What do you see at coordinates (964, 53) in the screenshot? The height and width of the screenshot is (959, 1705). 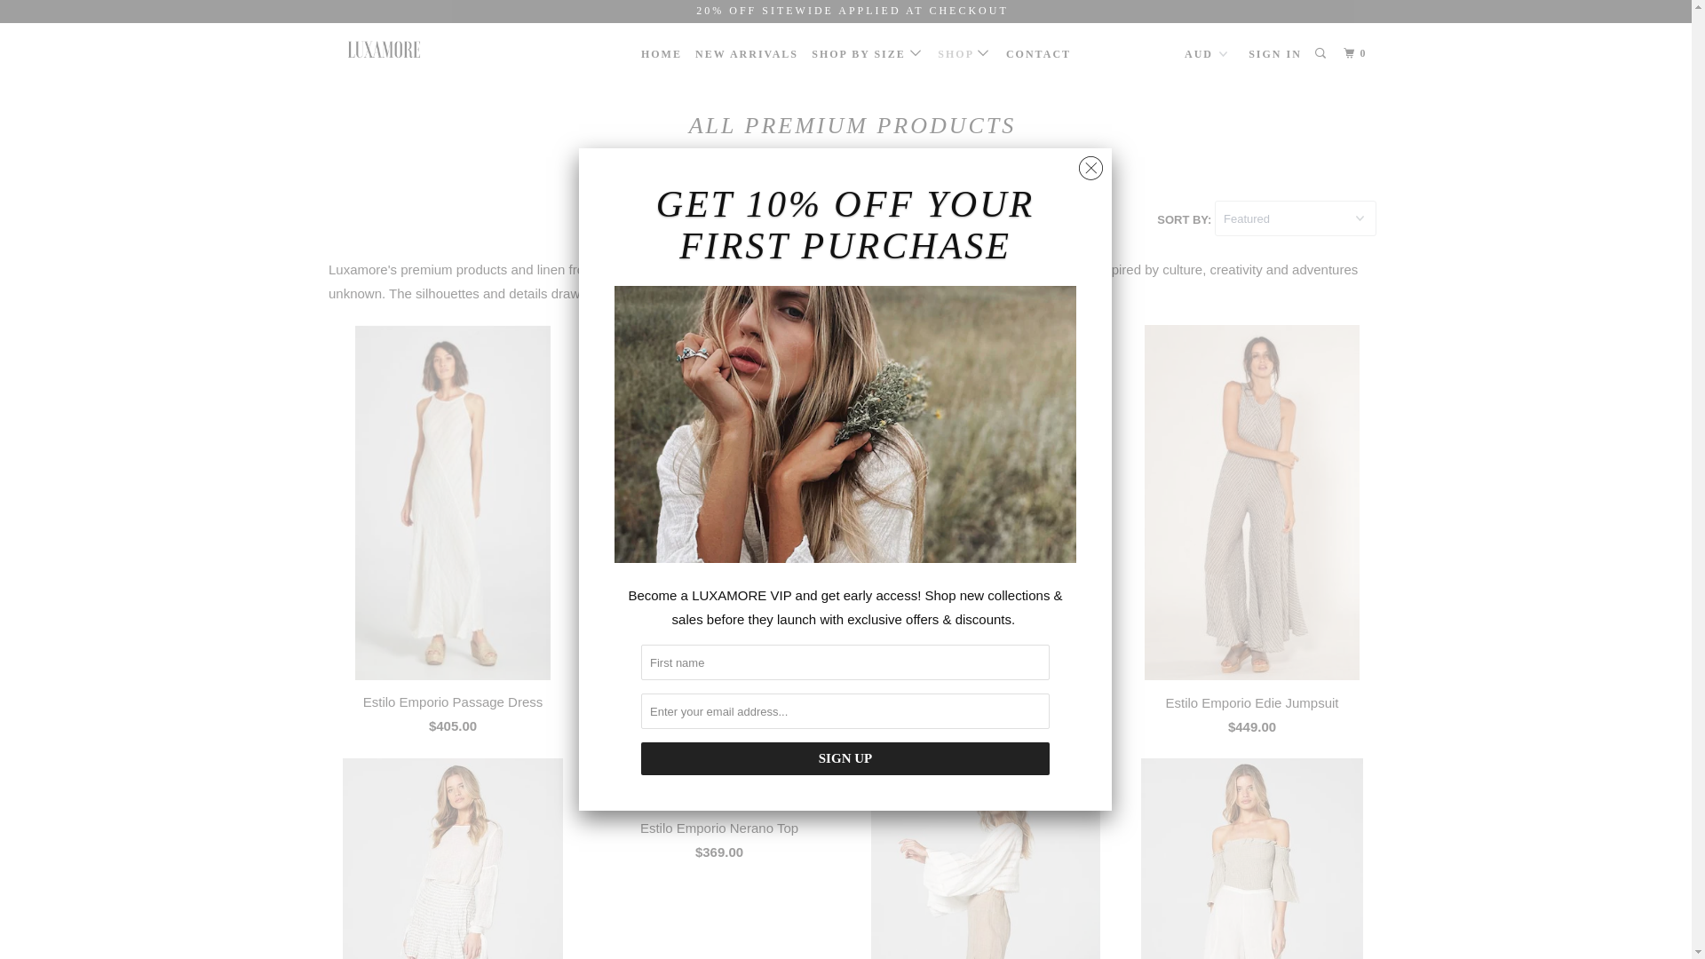 I see `SHOP` at bounding box center [964, 53].